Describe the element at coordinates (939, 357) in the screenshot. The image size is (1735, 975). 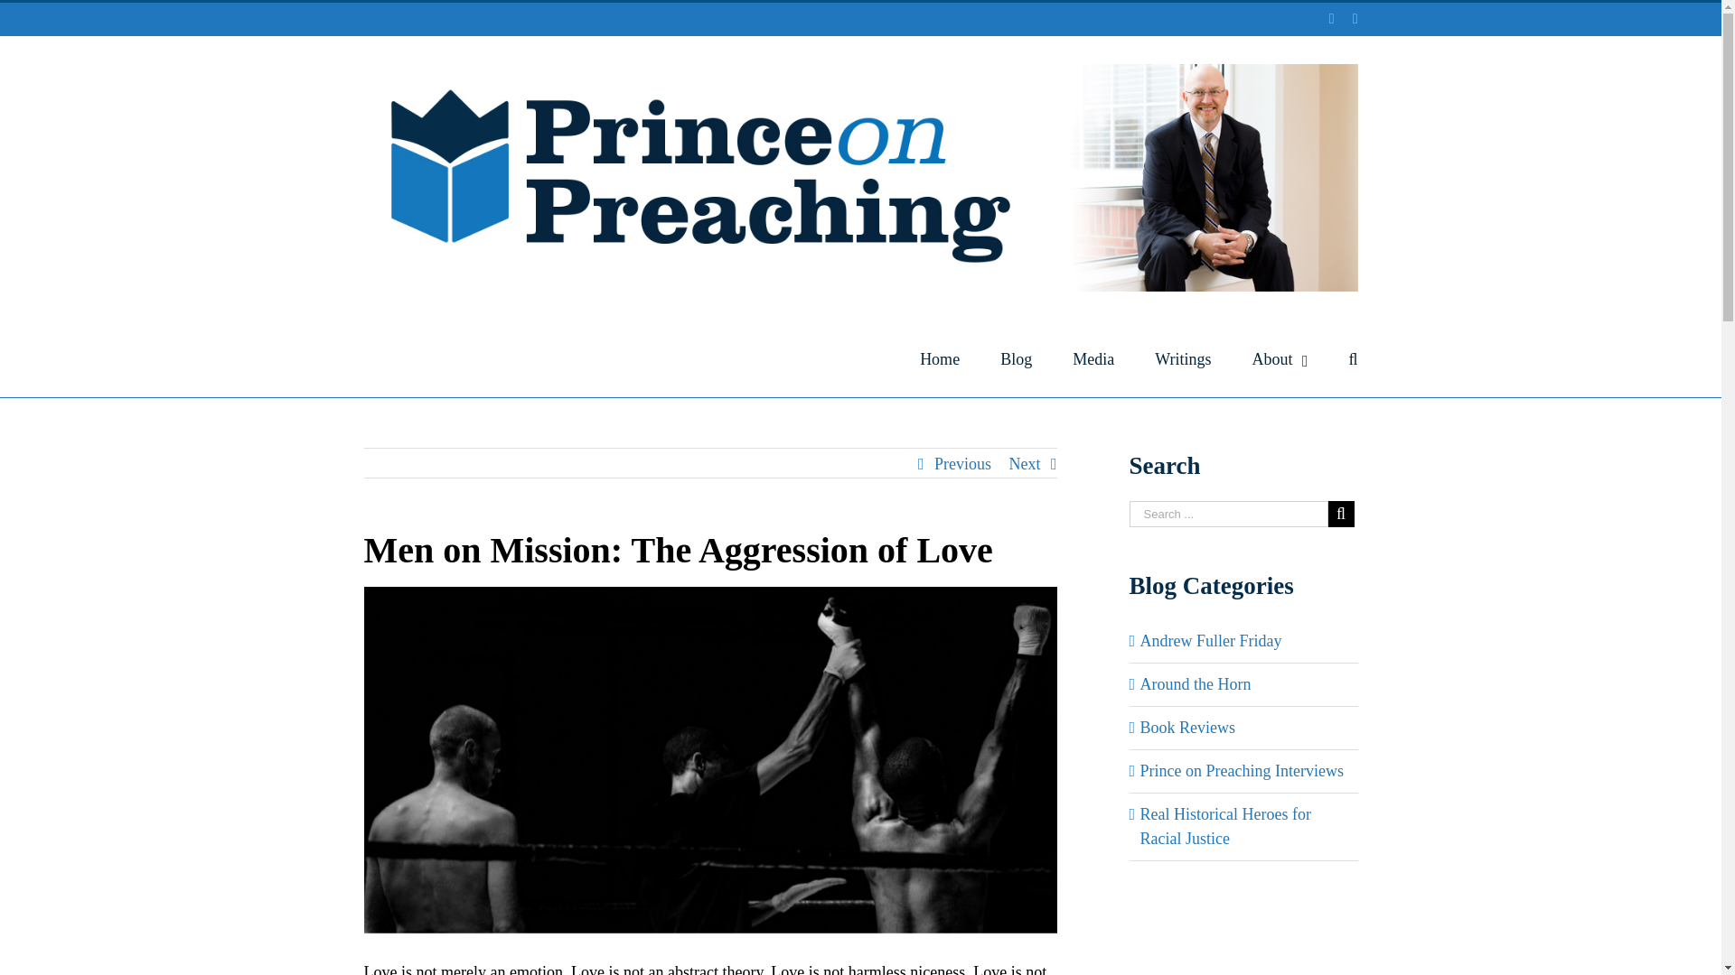
I see `Home` at that location.